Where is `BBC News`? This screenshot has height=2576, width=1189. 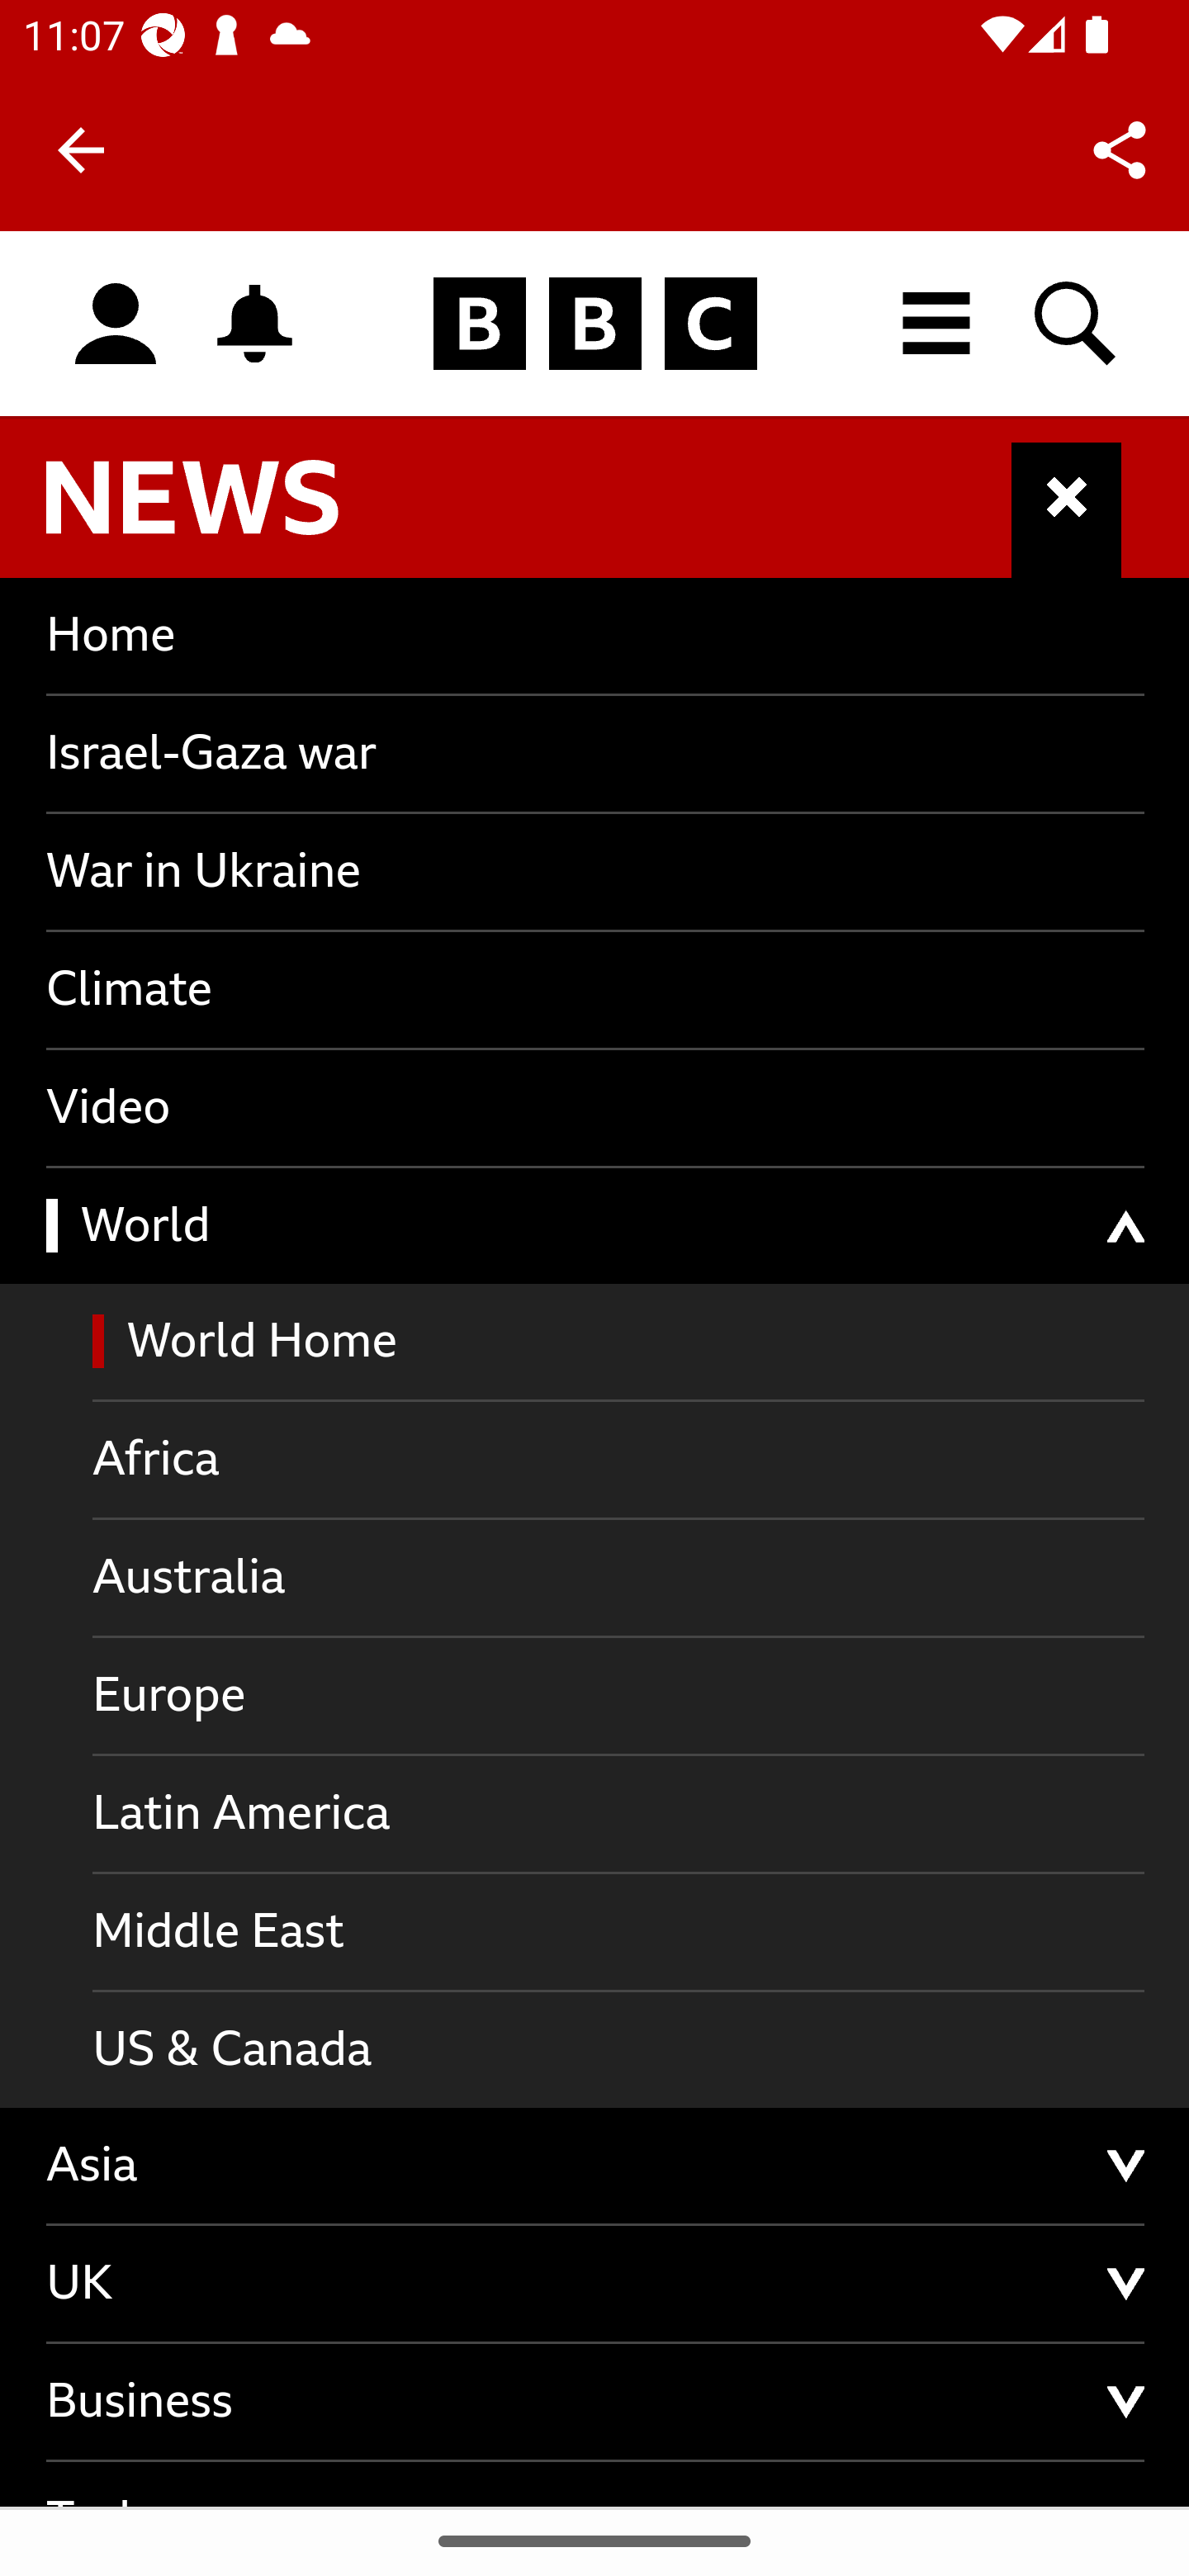
BBC News is located at coordinates (220, 511).